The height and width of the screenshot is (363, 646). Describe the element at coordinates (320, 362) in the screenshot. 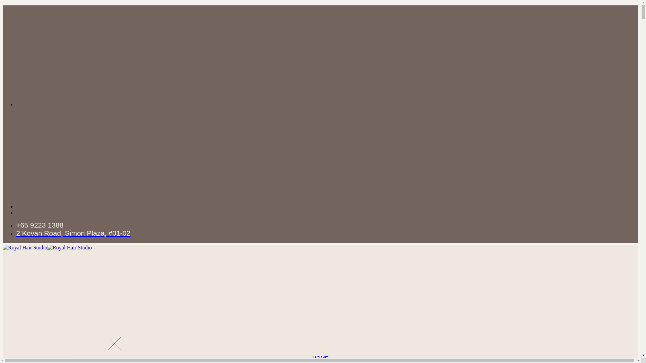

I see `SERVICES` at that location.